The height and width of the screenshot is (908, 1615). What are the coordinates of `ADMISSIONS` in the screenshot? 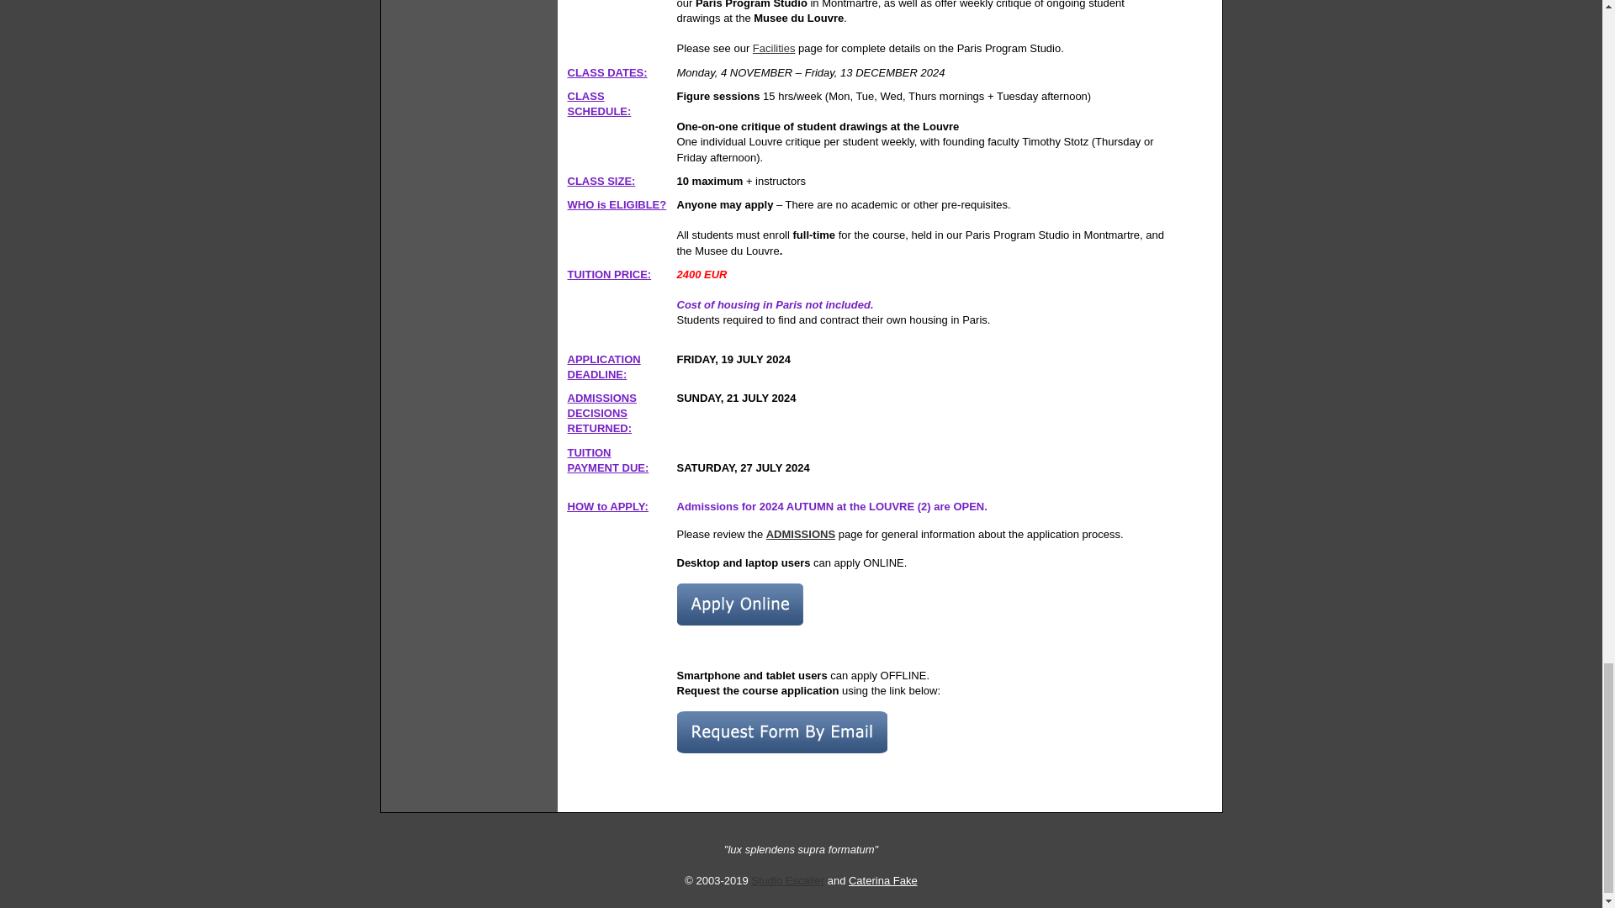 It's located at (800, 533).